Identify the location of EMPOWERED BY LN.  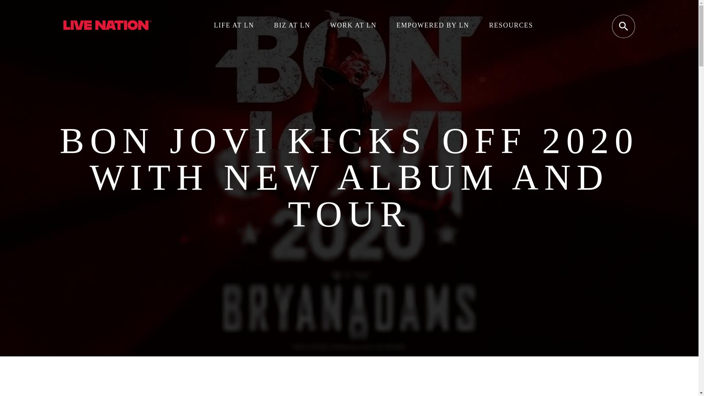
(432, 25).